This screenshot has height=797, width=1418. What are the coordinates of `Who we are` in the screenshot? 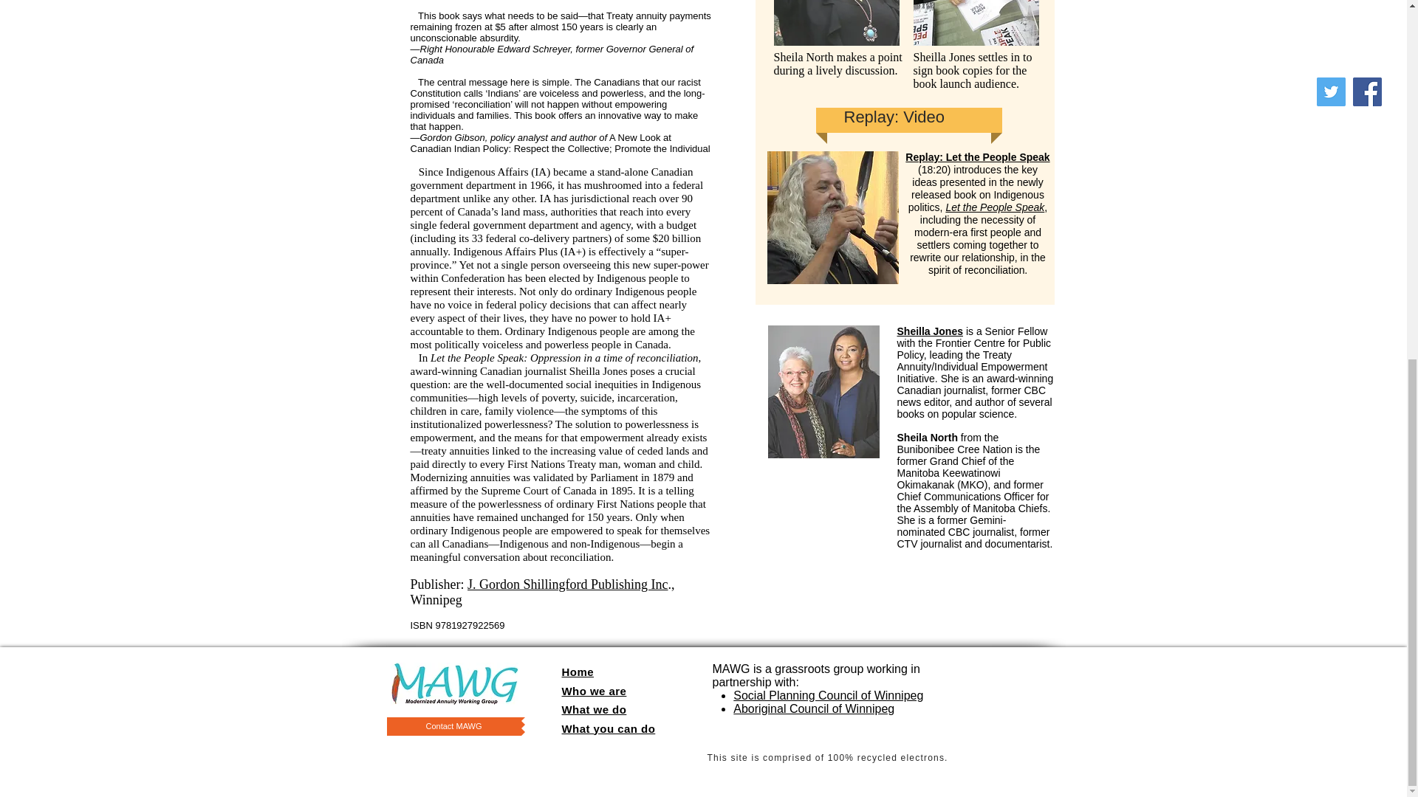 It's located at (594, 689).